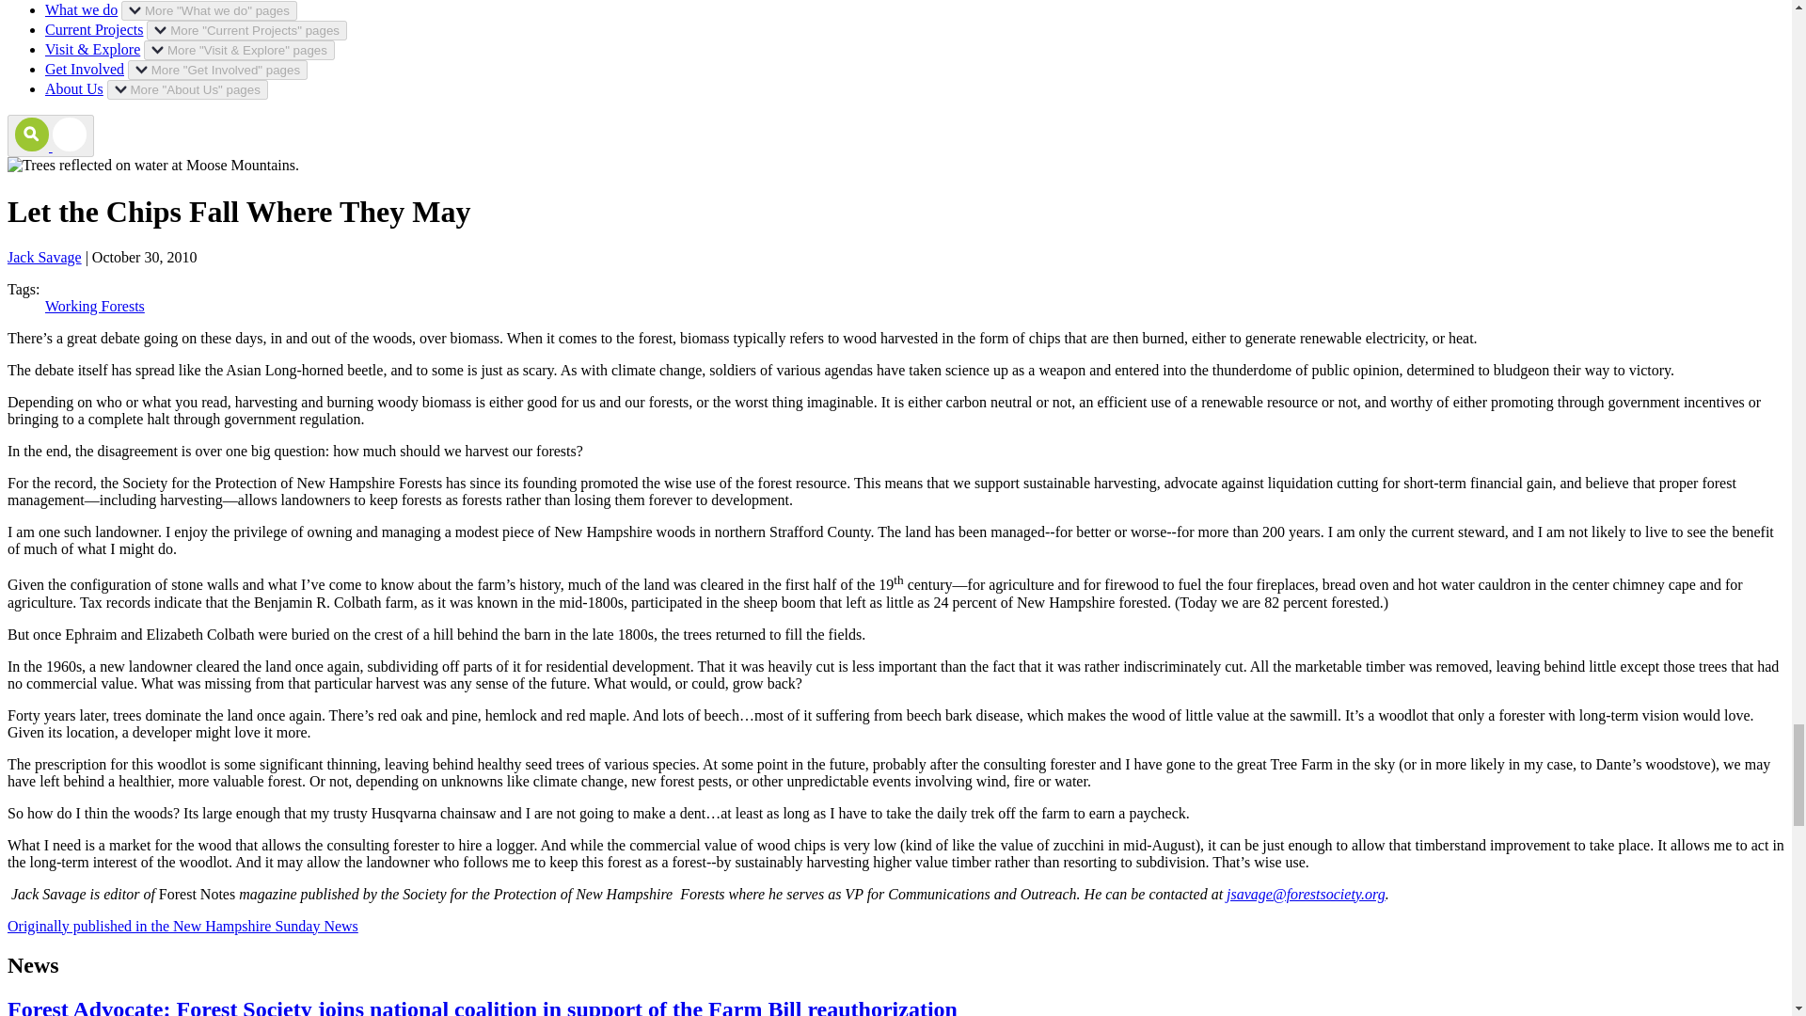 The height and width of the screenshot is (1016, 1806). Describe the element at coordinates (85, 69) in the screenshot. I see `Get Involved` at that location.